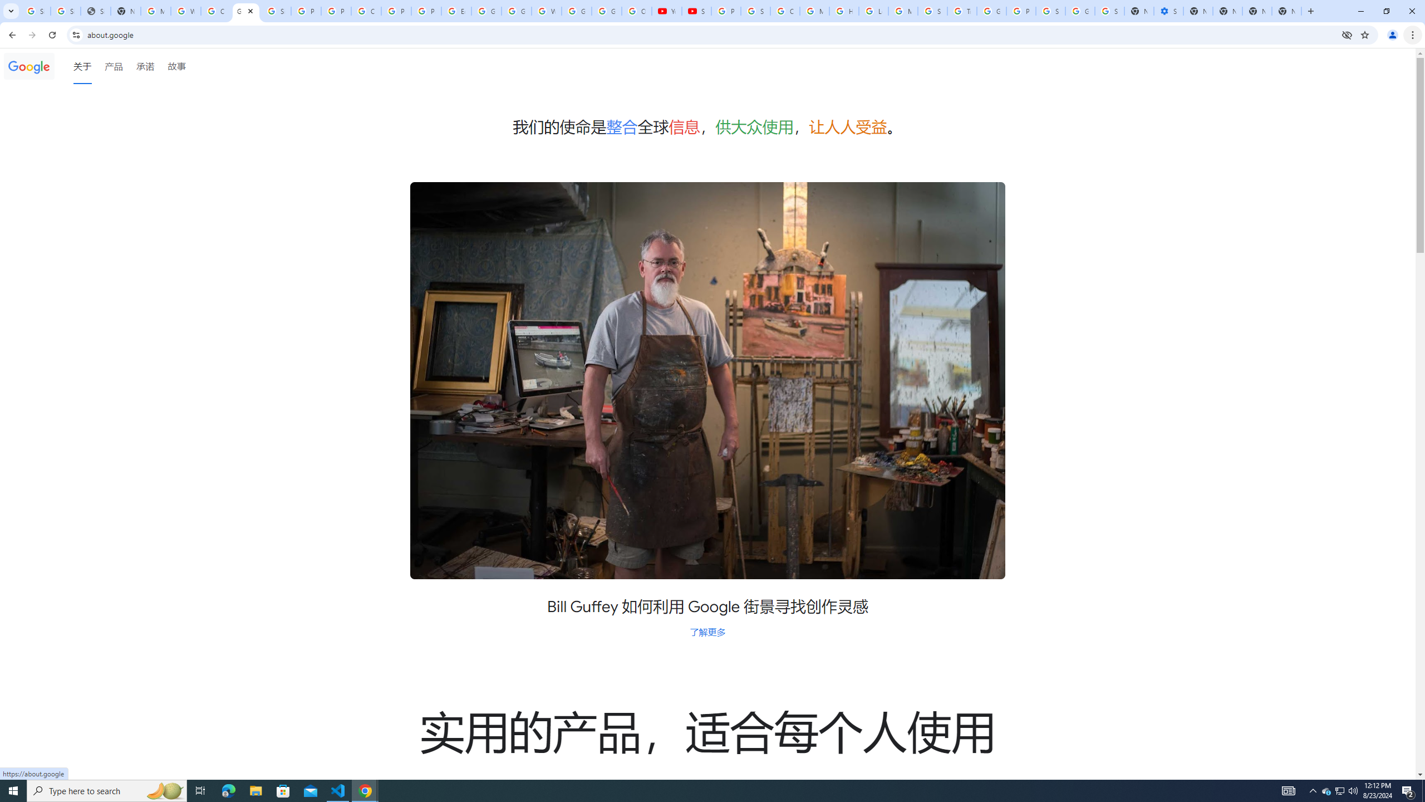 This screenshot has height=802, width=1425. Describe the element at coordinates (485, 11) in the screenshot. I see `Google Slides: Sign-in` at that location.